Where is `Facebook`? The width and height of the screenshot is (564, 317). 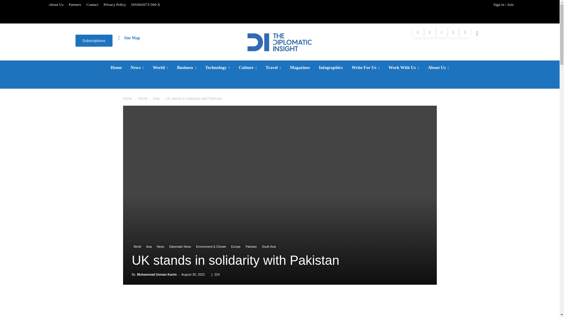
Facebook is located at coordinates (418, 32).